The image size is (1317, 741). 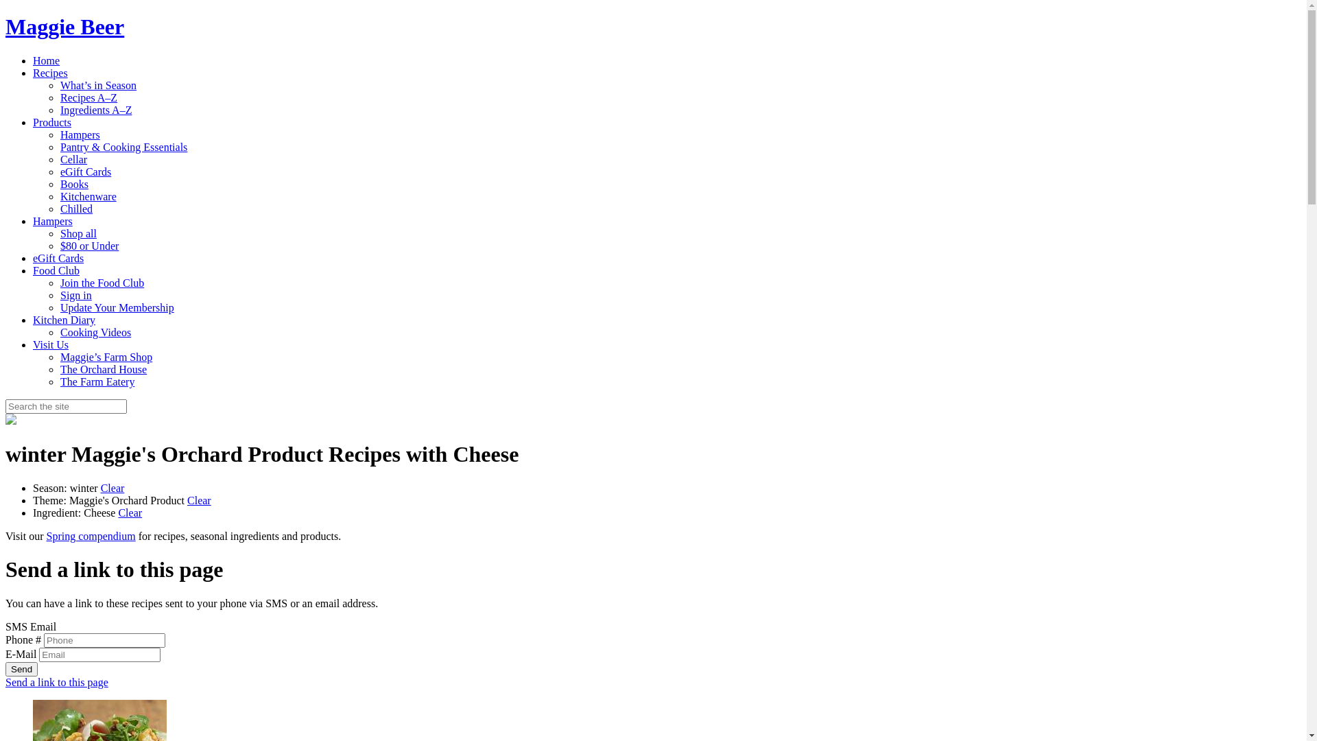 What do you see at coordinates (104, 369) in the screenshot?
I see `The Orchard House` at bounding box center [104, 369].